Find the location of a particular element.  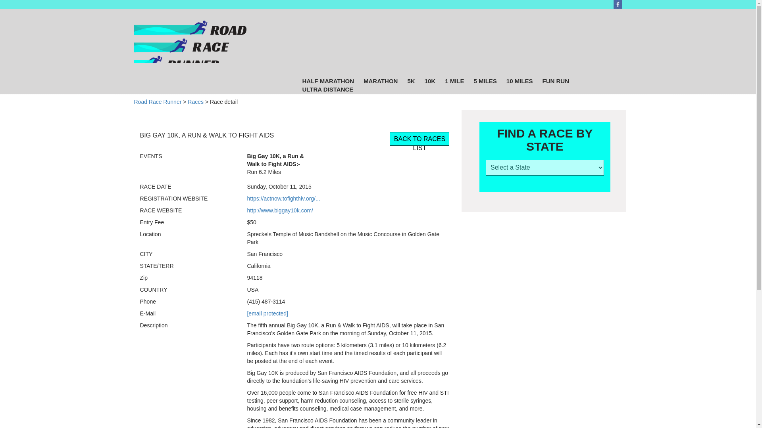

1 MILE is located at coordinates (454, 81).